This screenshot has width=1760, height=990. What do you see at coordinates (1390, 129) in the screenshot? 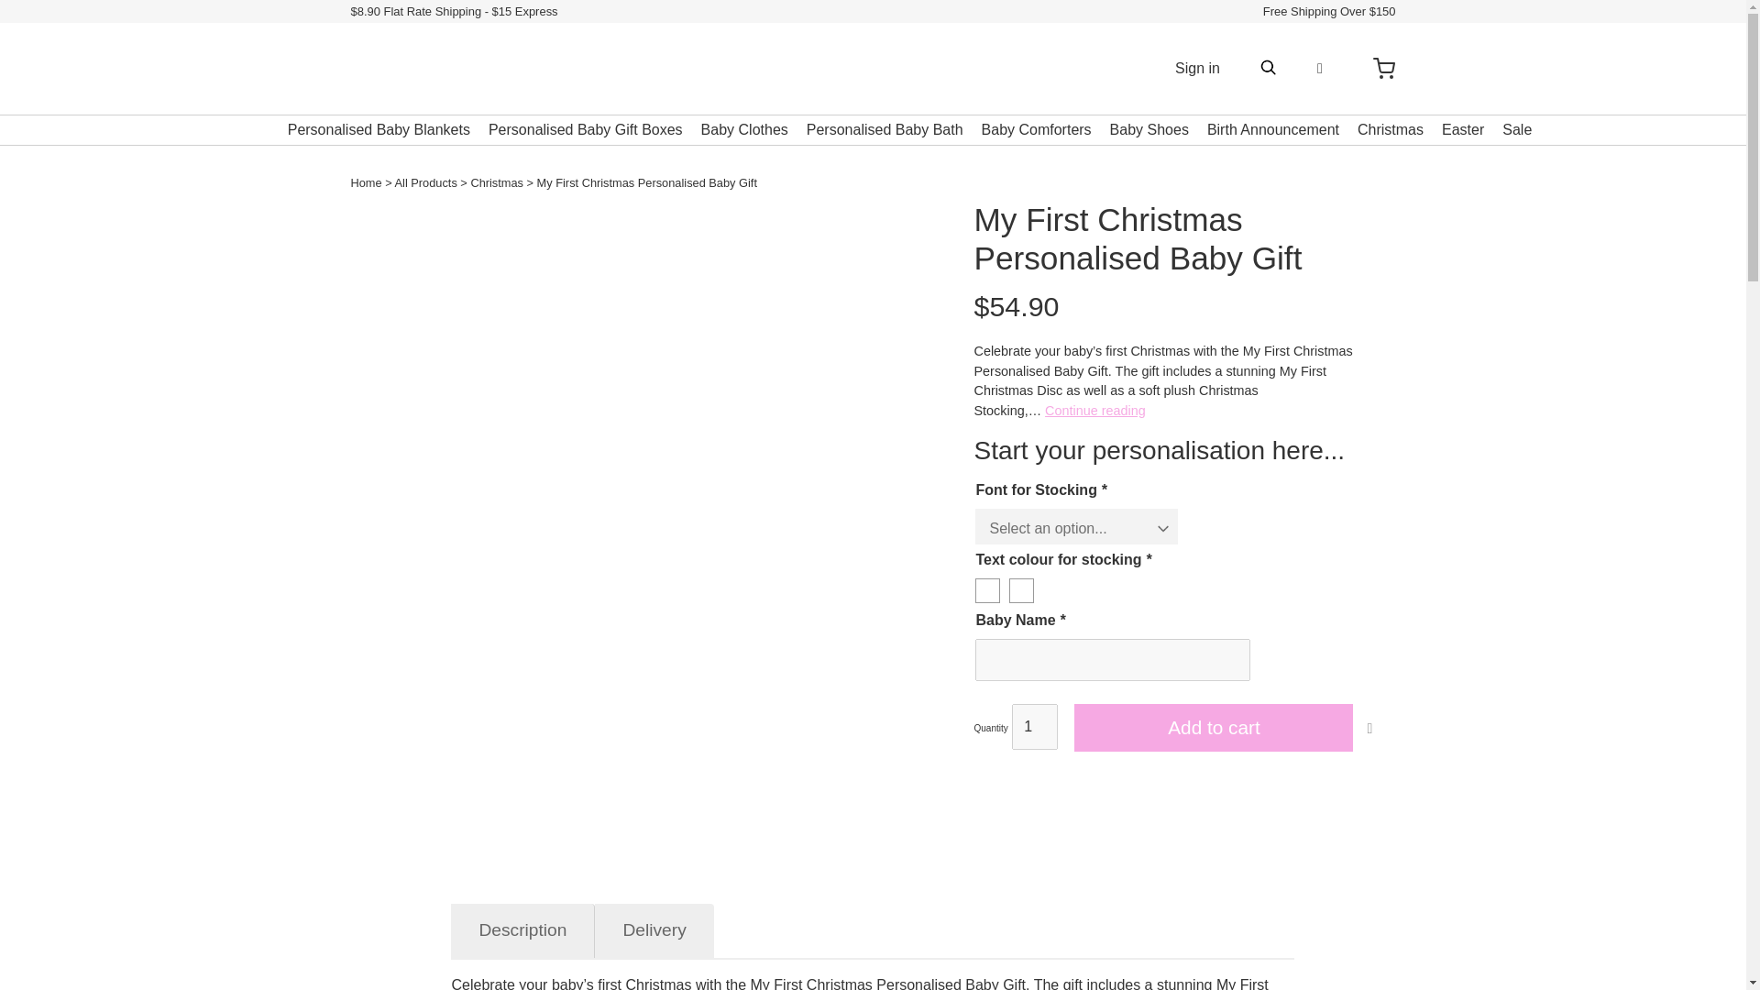
I see `Christmas` at bounding box center [1390, 129].